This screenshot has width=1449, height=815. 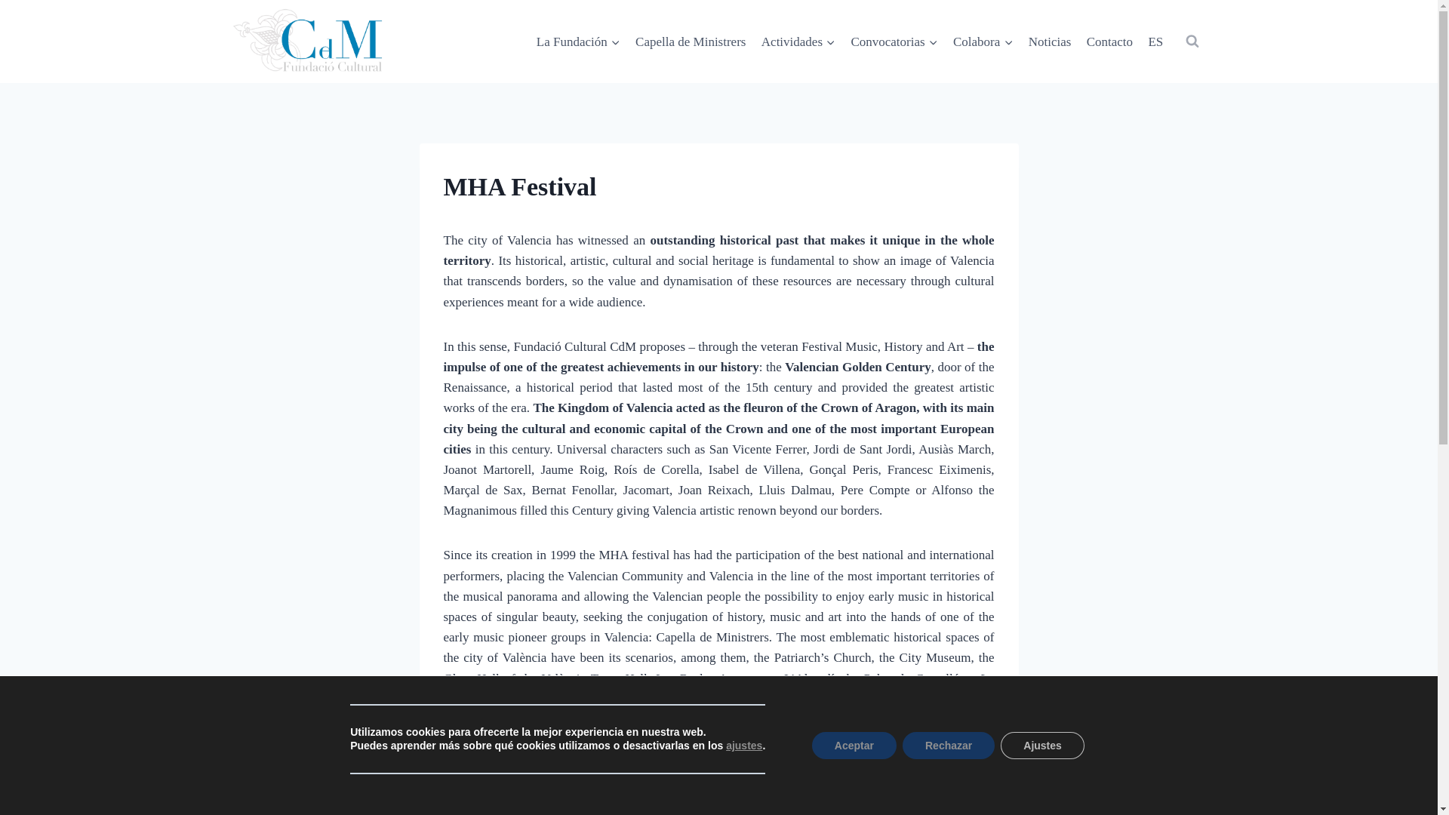 What do you see at coordinates (690, 41) in the screenshot?
I see `Capella de Ministrers` at bounding box center [690, 41].